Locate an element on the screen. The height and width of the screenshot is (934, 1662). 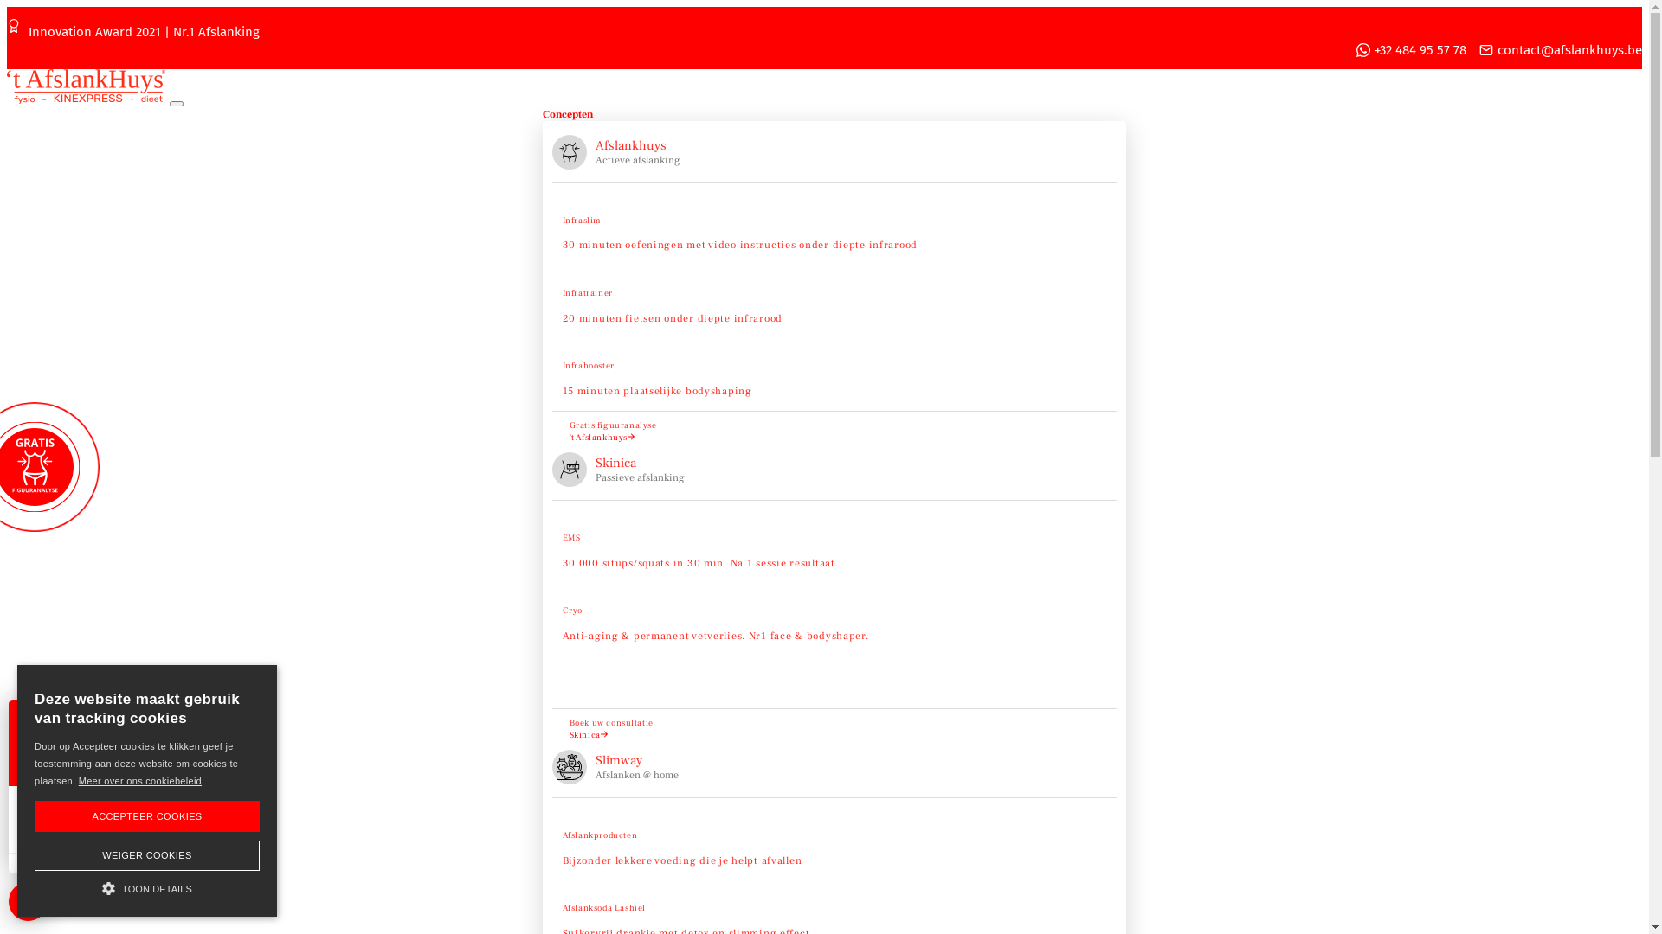
Infratrainer
20 minuten fietsen onder diepte infrarood is located at coordinates (834, 299).